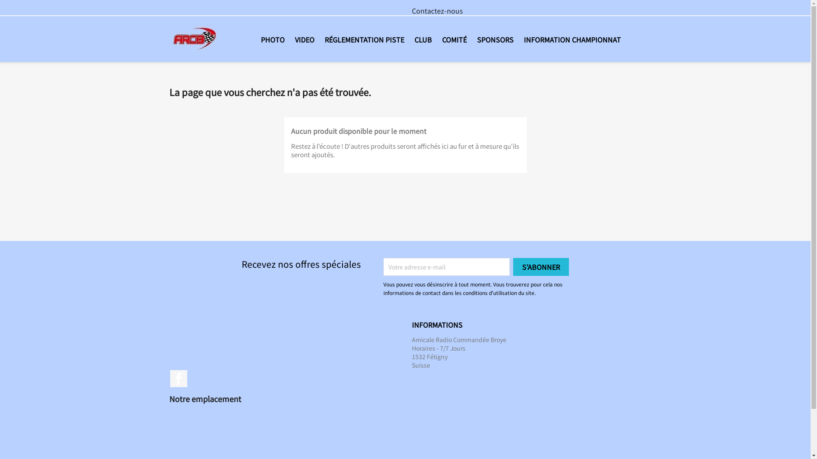 The height and width of the screenshot is (459, 817). I want to click on INFORMATION CHAMPIONNAT, so click(572, 39).